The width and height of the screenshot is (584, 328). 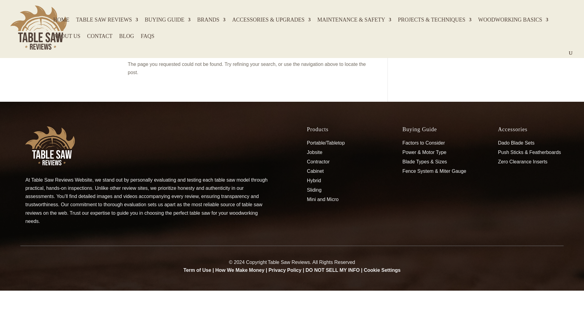 I want to click on TABLE SAW REVIEWS, so click(x=107, y=26).